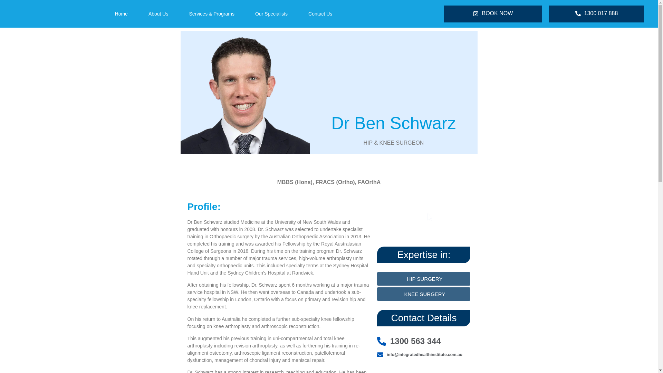 The width and height of the screenshot is (663, 373). Describe the element at coordinates (158, 14) in the screenshot. I see `KNEE SURGERY` at that location.